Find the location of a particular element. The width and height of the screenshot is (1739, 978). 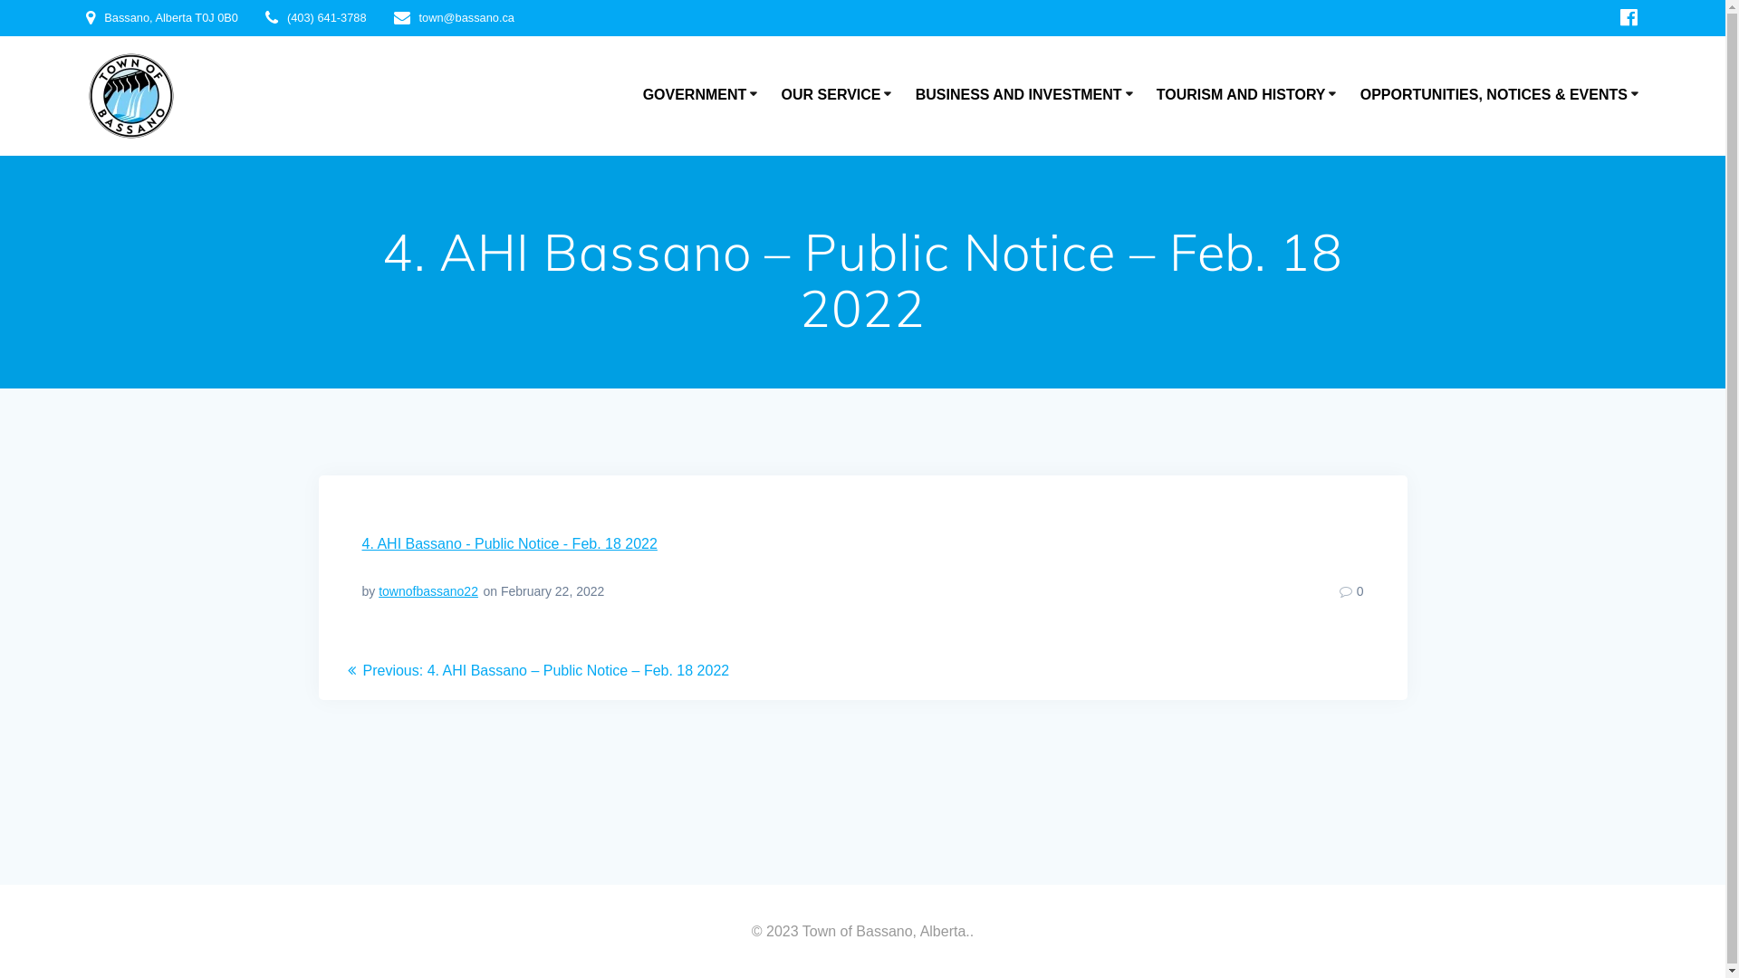

OUR SERVICE is located at coordinates (839, 96).